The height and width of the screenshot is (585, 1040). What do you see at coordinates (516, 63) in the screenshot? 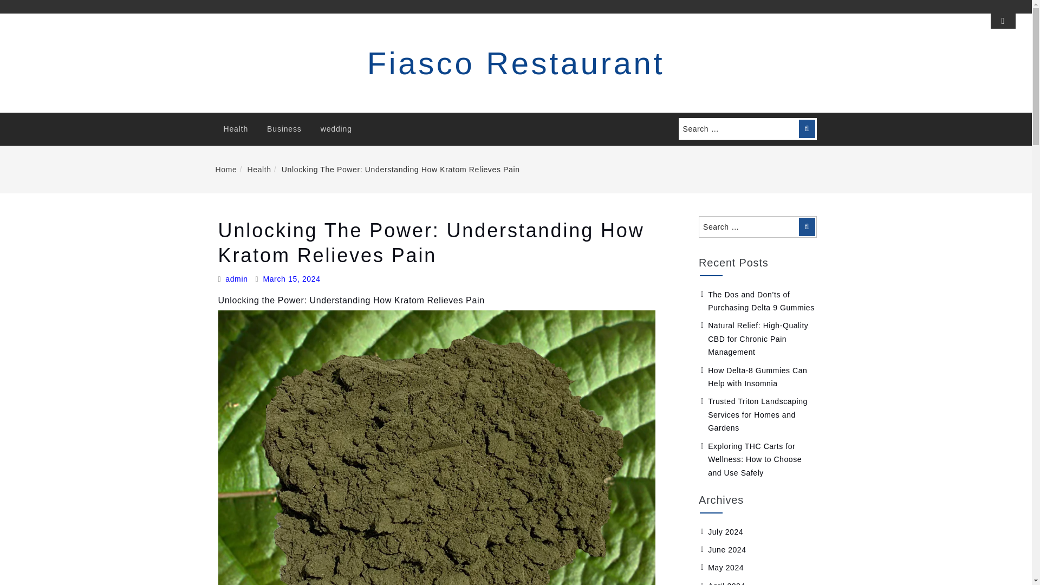
I see `Fiasco Restaurant` at bounding box center [516, 63].